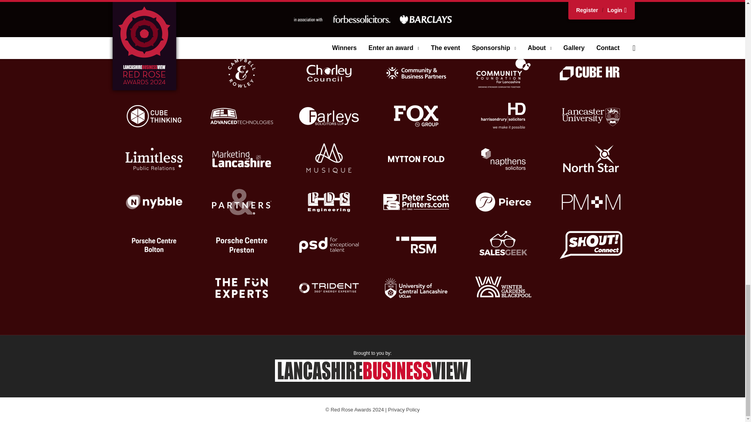 Image resolution: width=751 pixels, height=422 pixels. What do you see at coordinates (242, 30) in the screenshot?
I see `Alcidion` at bounding box center [242, 30].